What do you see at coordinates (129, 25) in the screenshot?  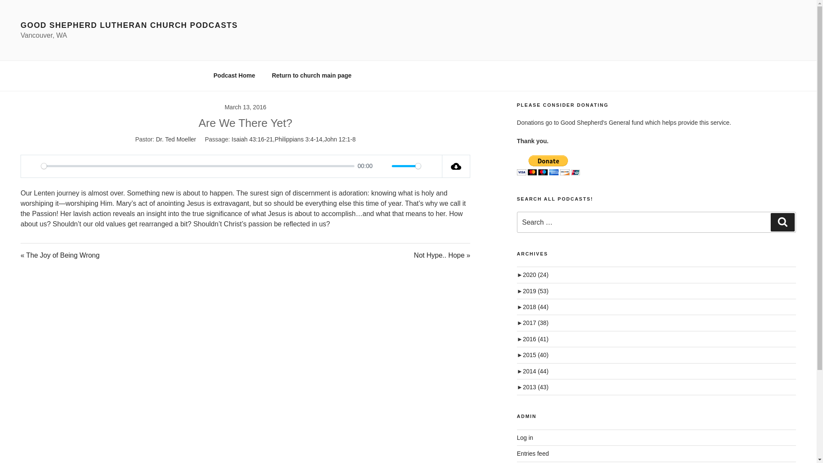 I see `GOOD SHEPHERD LUTHERAN CHURCH PODCASTS` at bounding box center [129, 25].